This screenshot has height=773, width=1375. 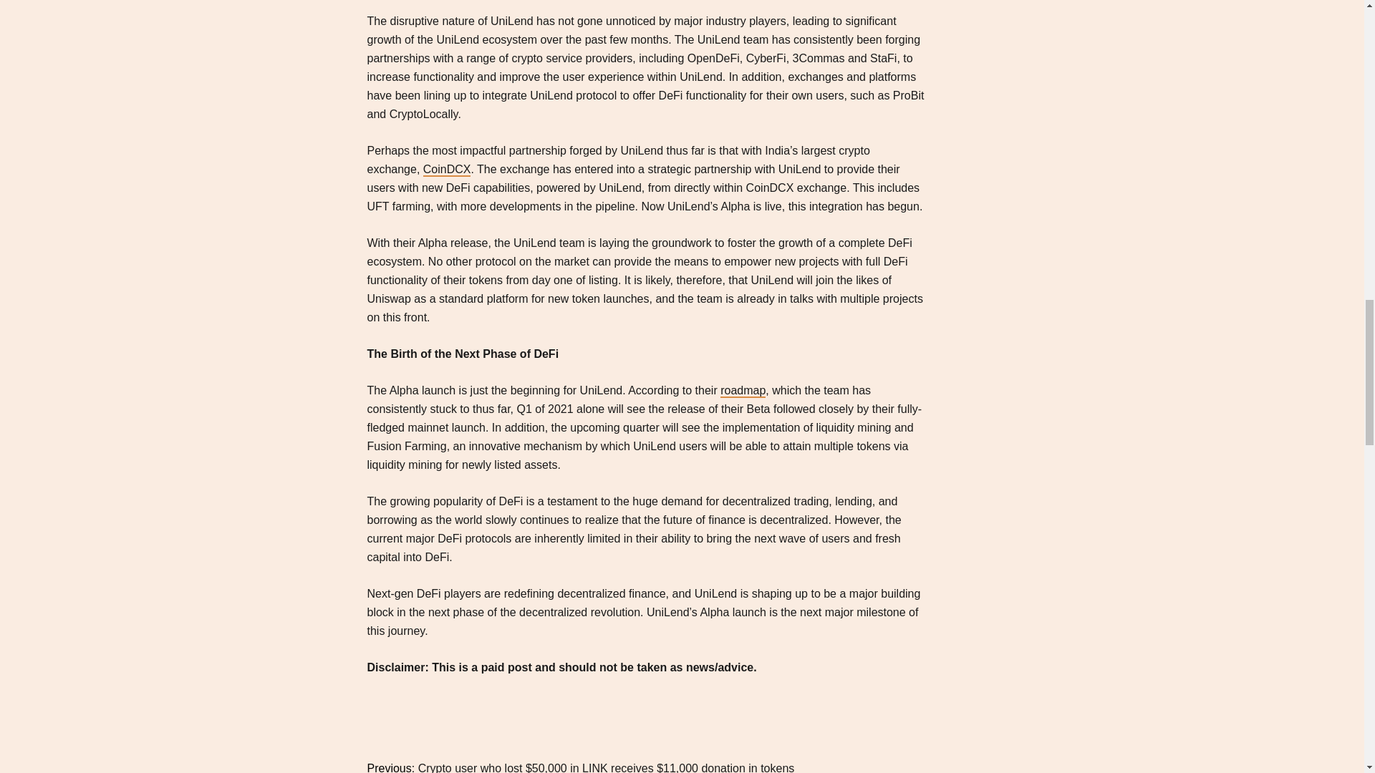 I want to click on CoinDCX, so click(x=447, y=170).